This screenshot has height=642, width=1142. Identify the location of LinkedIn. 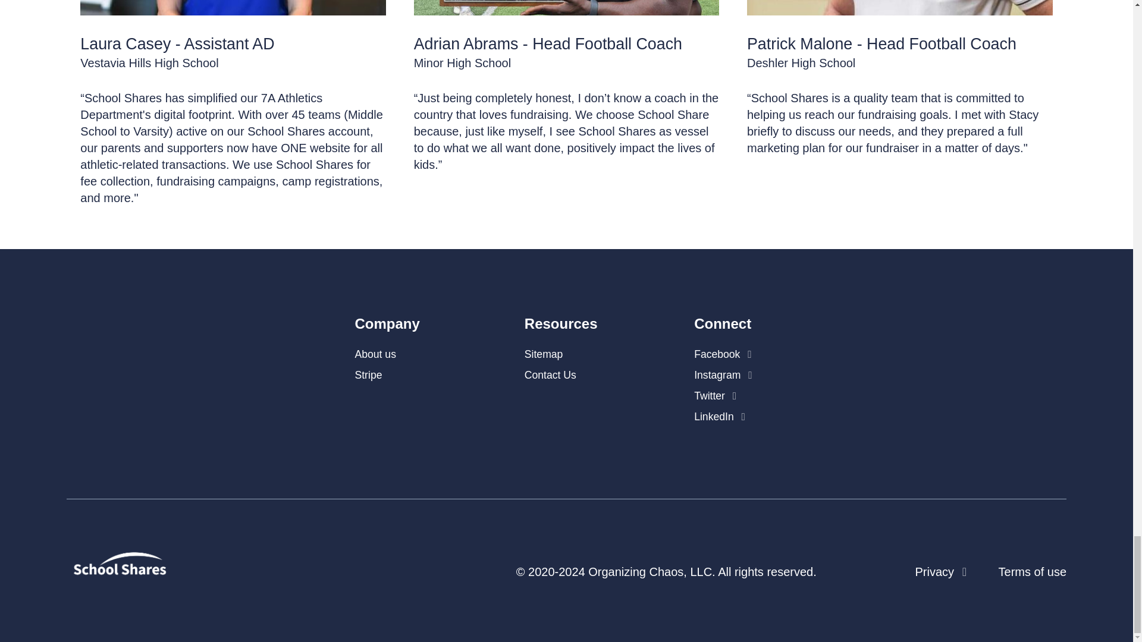
(720, 416).